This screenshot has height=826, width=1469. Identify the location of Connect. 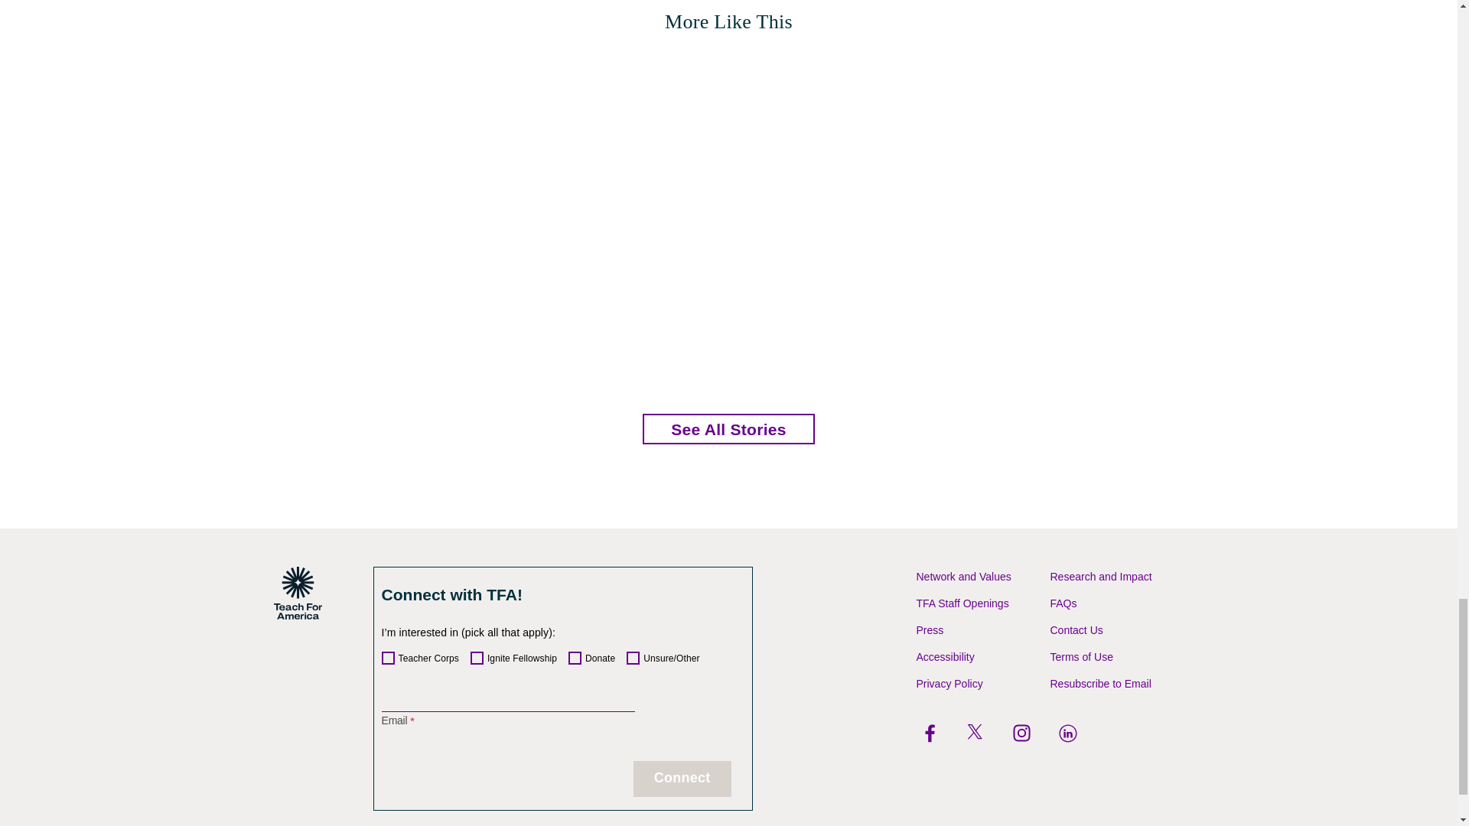
(682, 779).